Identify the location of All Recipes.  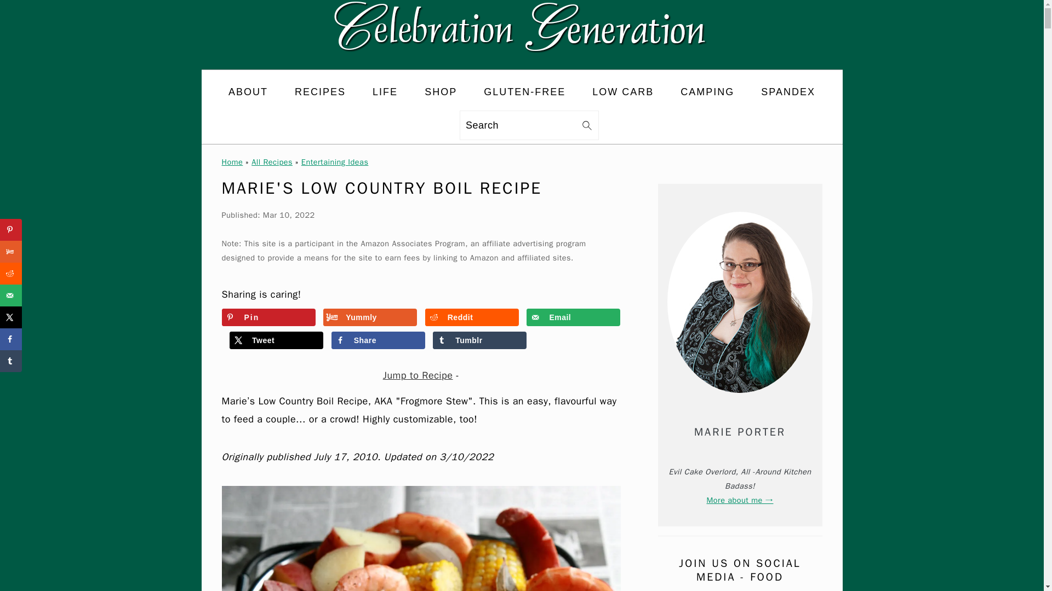
(272, 162).